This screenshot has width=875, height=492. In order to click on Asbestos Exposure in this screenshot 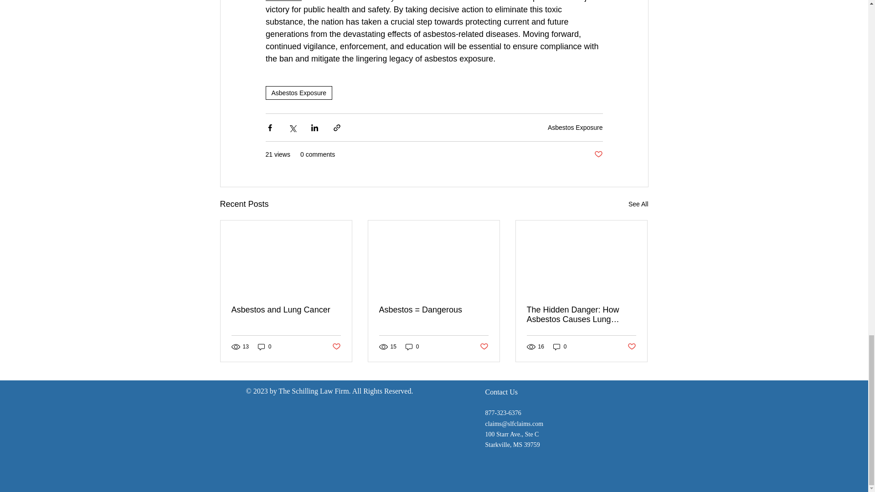, I will do `click(575, 128)`.